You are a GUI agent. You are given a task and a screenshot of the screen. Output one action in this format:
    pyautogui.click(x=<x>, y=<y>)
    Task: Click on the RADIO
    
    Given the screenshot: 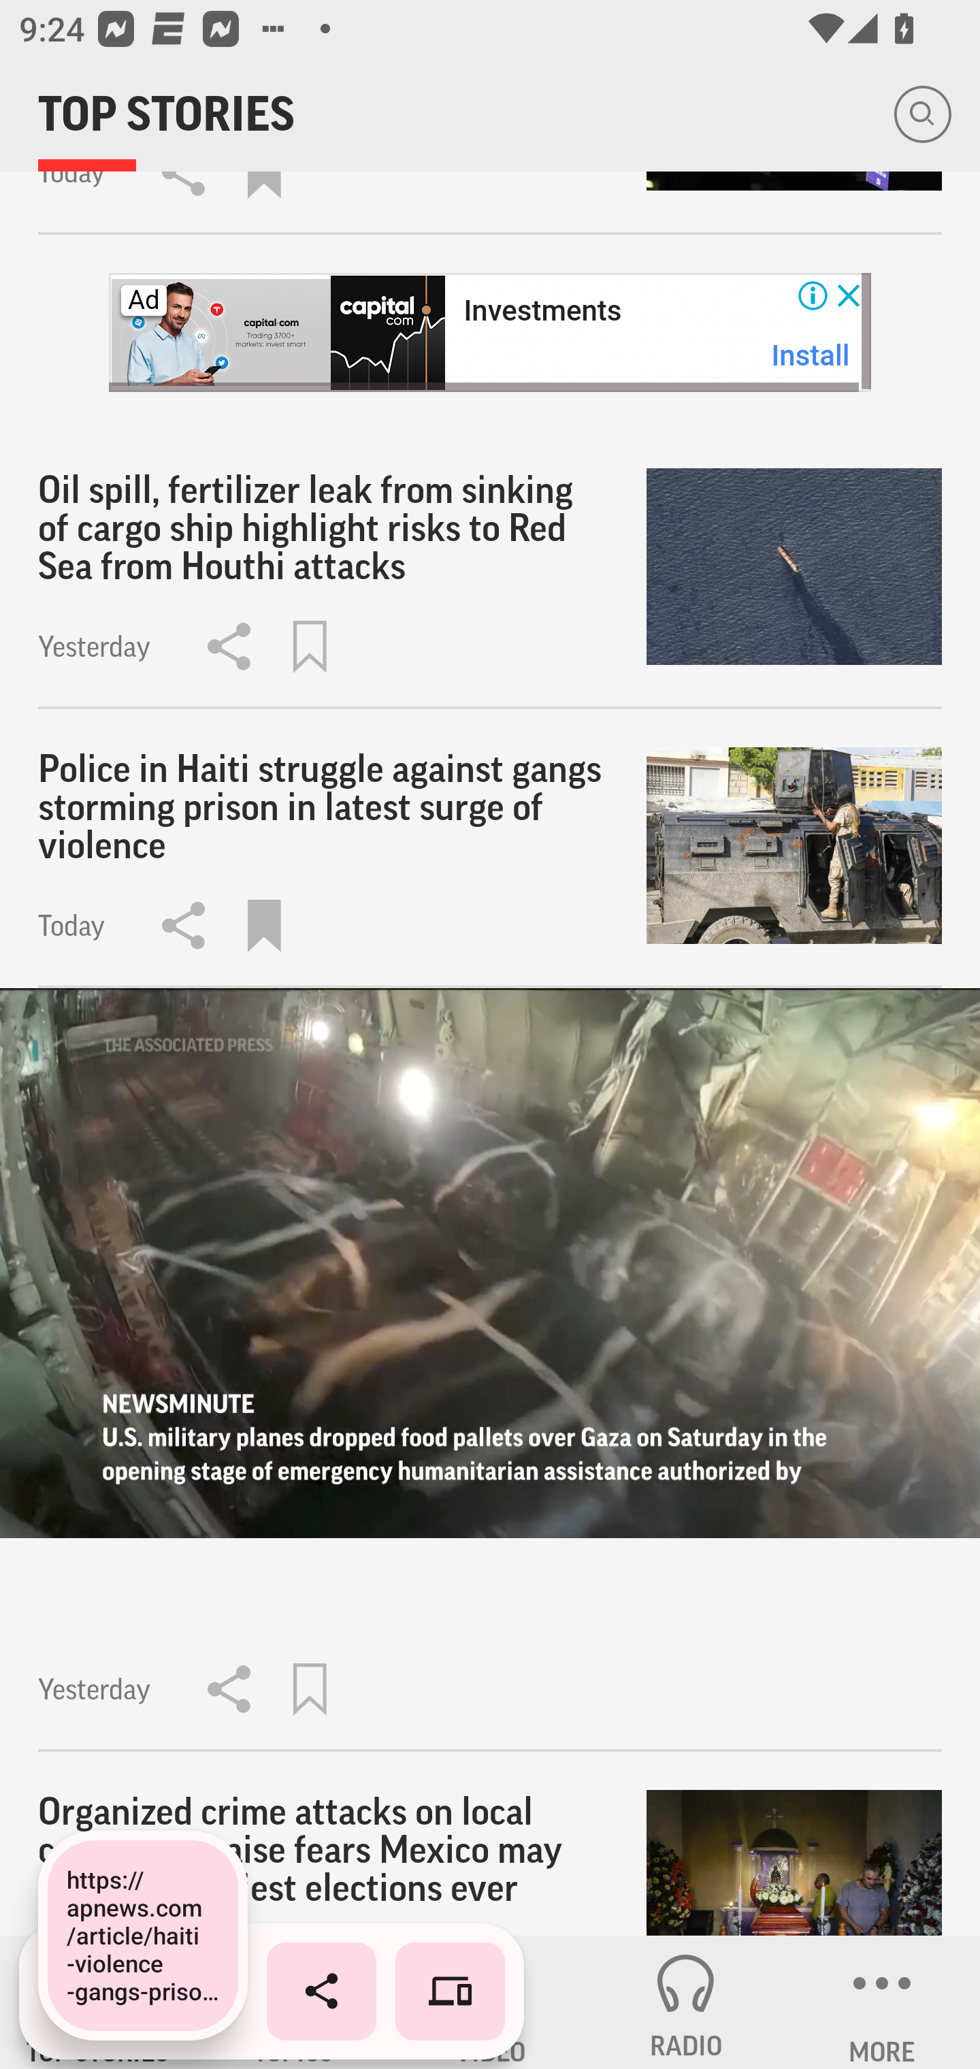 What is the action you would take?
    pyautogui.click(x=686, y=2002)
    